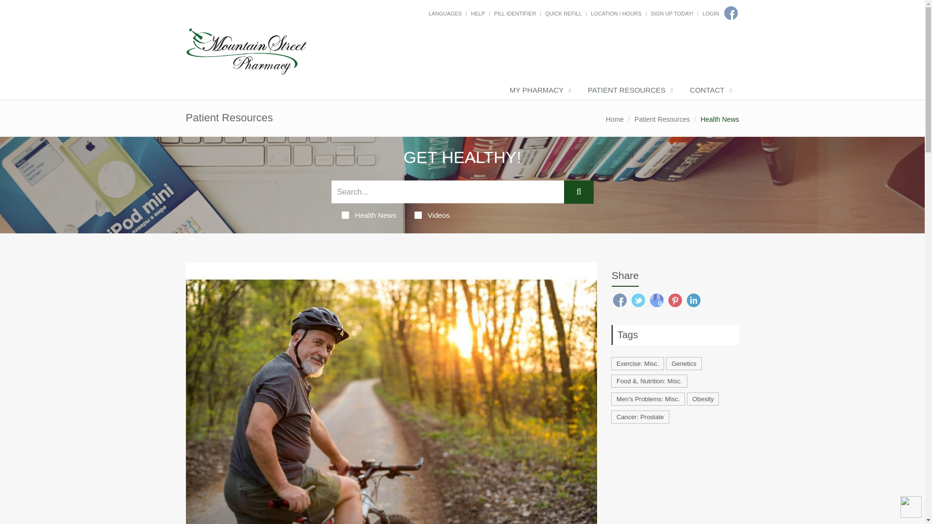 This screenshot has height=524, width=932. Describe the element at coordinates (539, 91) in the screenshot. I see `MY PHARMACY` at that location.